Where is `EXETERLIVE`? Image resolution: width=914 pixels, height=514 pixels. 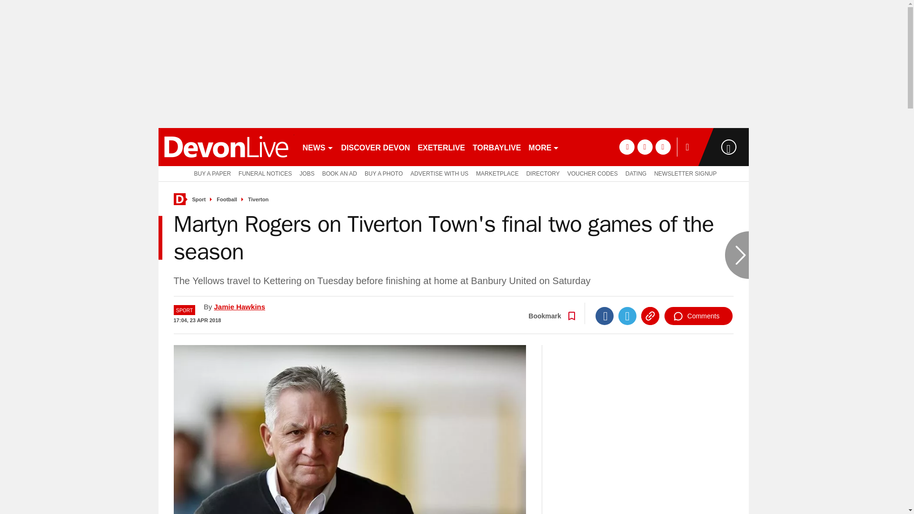
EXETERLIVE is located at coordinates (441, 147).